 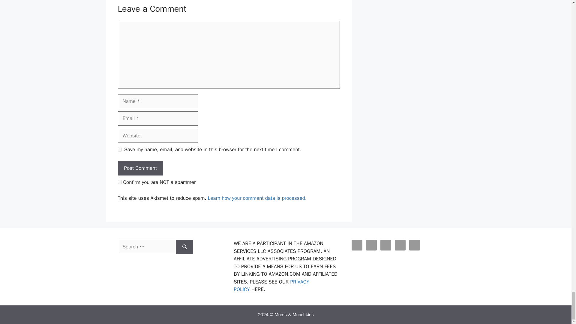 I want to click on on, so click(x=119, y=182).